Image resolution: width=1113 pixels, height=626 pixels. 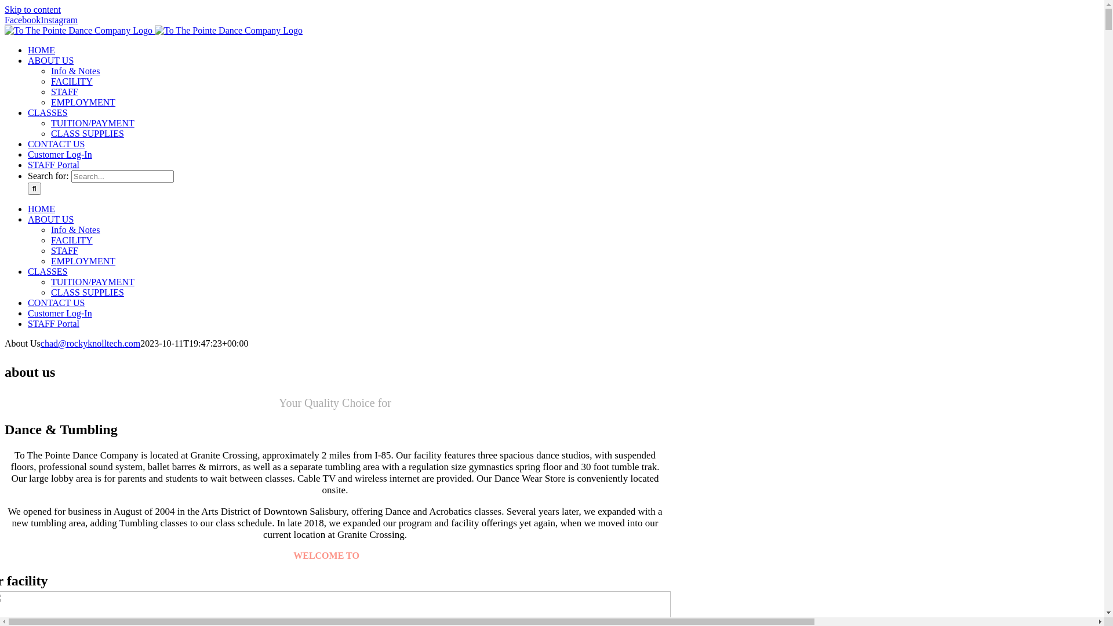 What do you see at coordinates (83, 261) in the screenshot?
I see `EMPLOYMENT` at bounding box center [83, 261].